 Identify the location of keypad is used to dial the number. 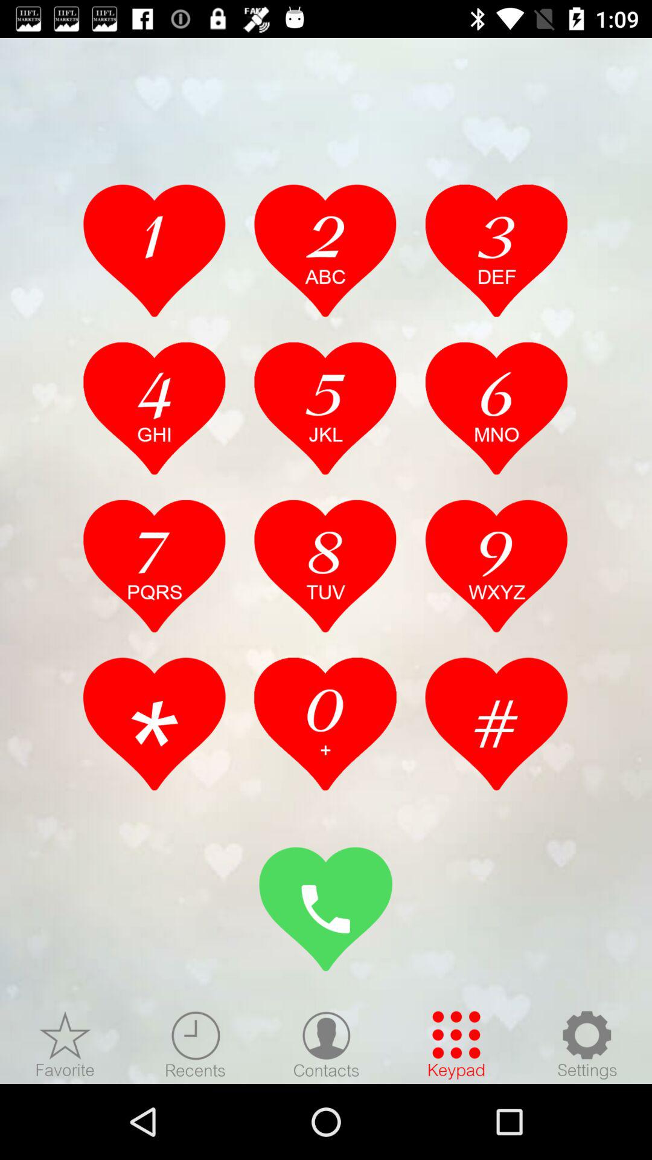
(456, 1045).